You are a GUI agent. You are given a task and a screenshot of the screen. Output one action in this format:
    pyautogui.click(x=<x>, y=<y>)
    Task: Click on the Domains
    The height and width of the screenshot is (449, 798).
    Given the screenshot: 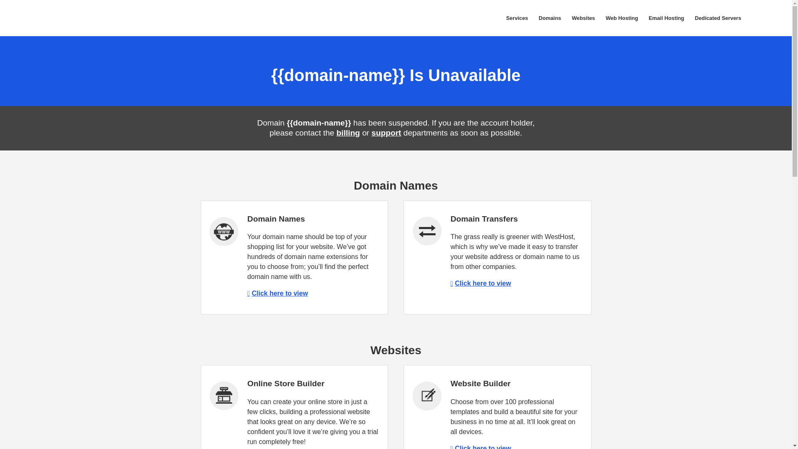 What is the action you would take?
    pyautogui.click(x=549, y=18)
    